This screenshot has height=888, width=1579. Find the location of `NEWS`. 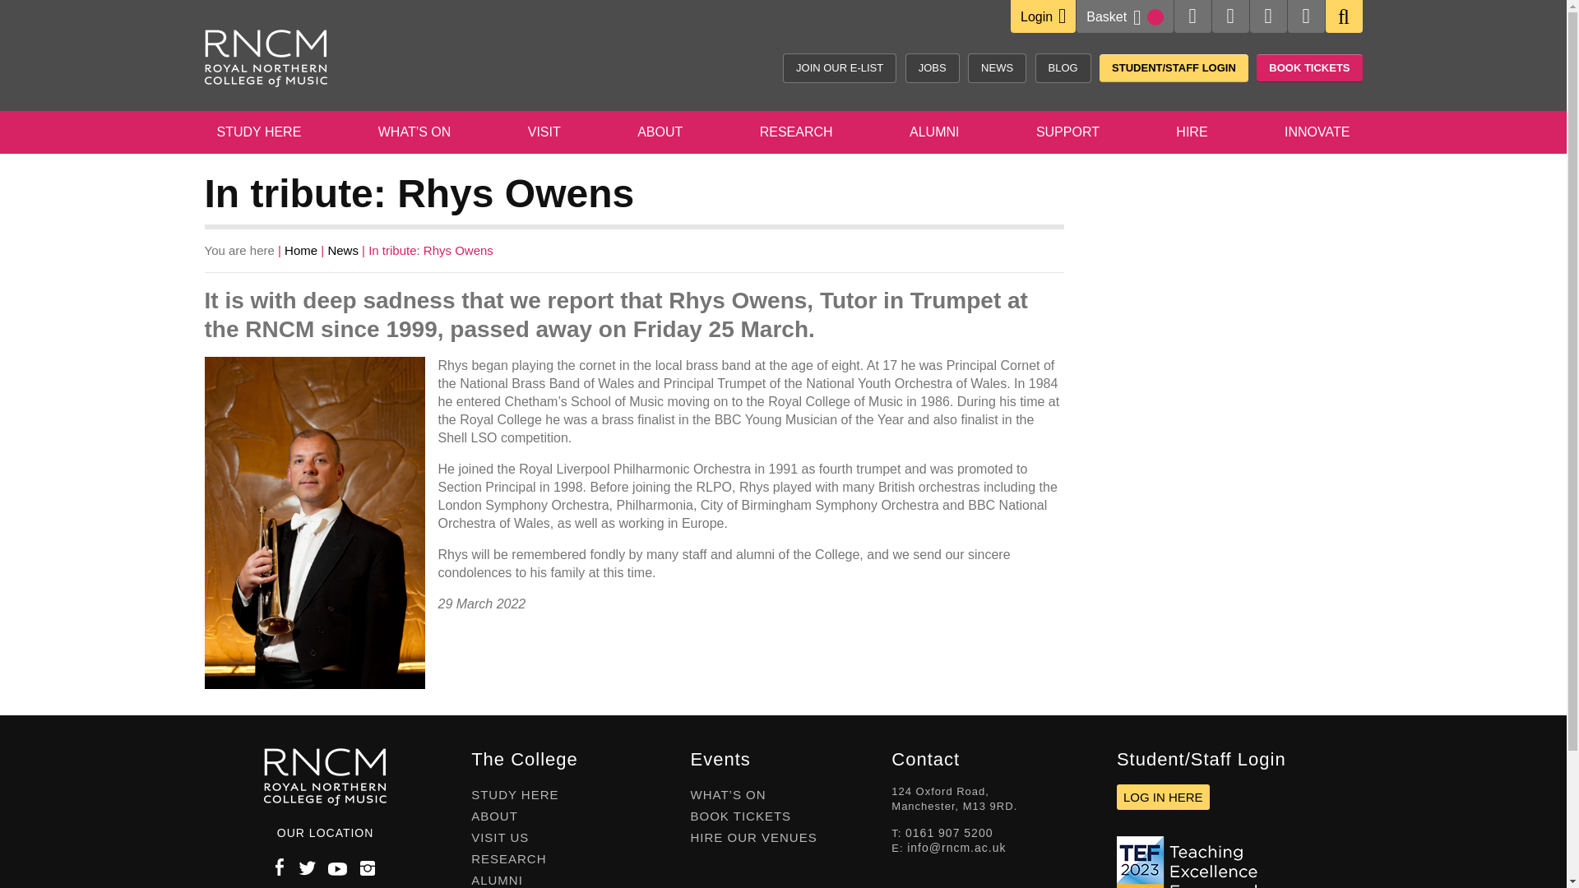

NEWS is located at coordinates (997, 67).